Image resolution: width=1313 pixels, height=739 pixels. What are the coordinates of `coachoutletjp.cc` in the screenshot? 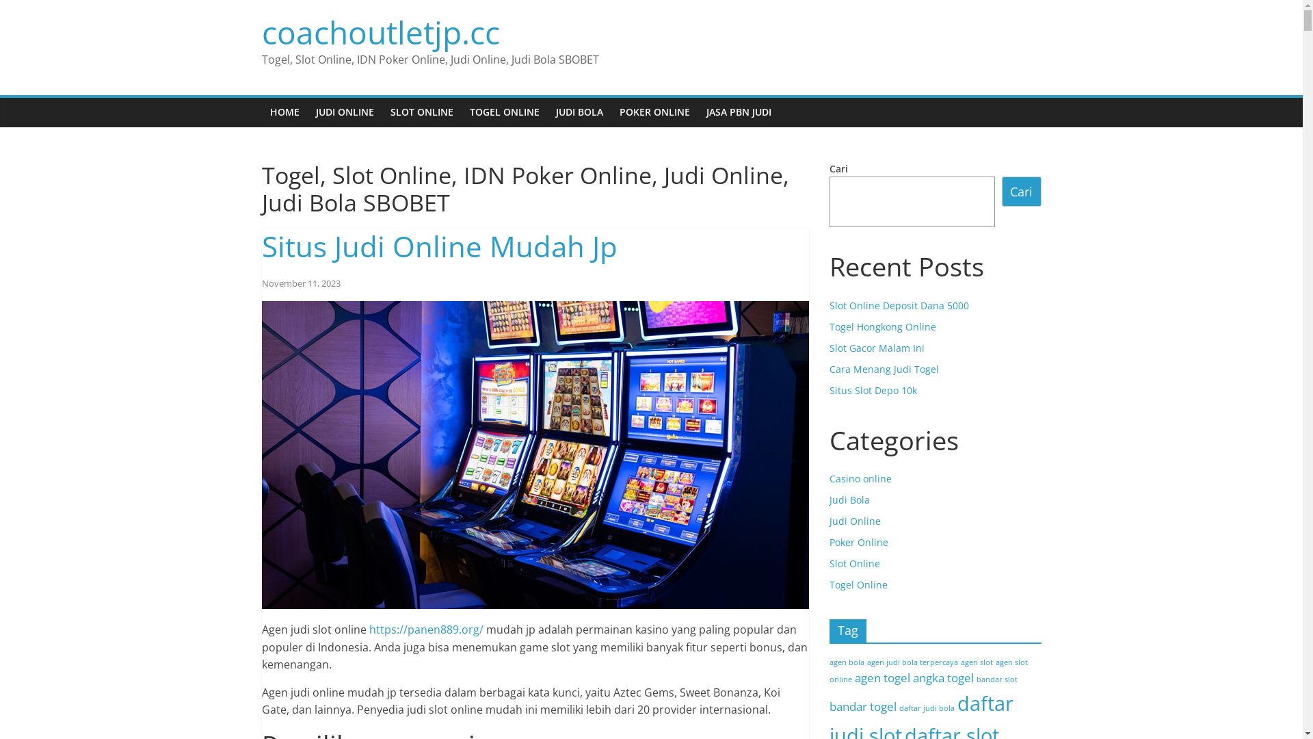 It's located at (380, 31).